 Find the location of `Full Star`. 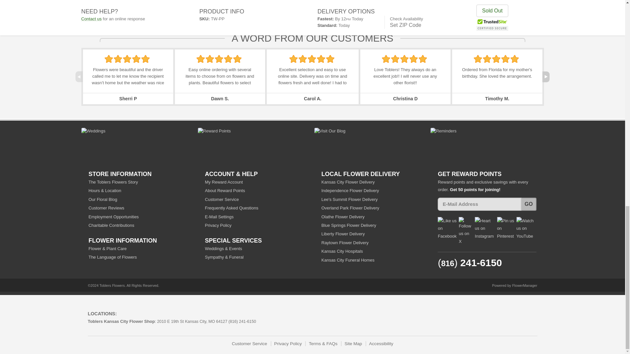

Full Star is located at coordinates (228, 59).